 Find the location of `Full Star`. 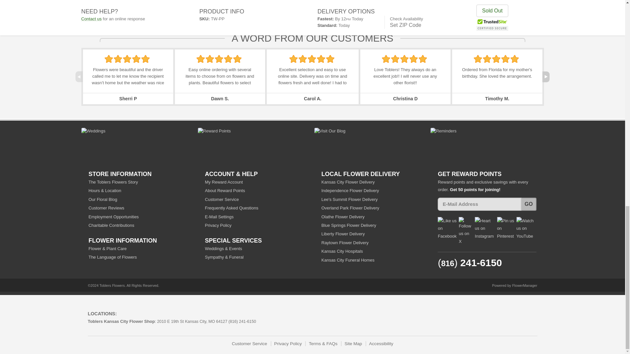

Full Star is located at coordinates (228, 59).